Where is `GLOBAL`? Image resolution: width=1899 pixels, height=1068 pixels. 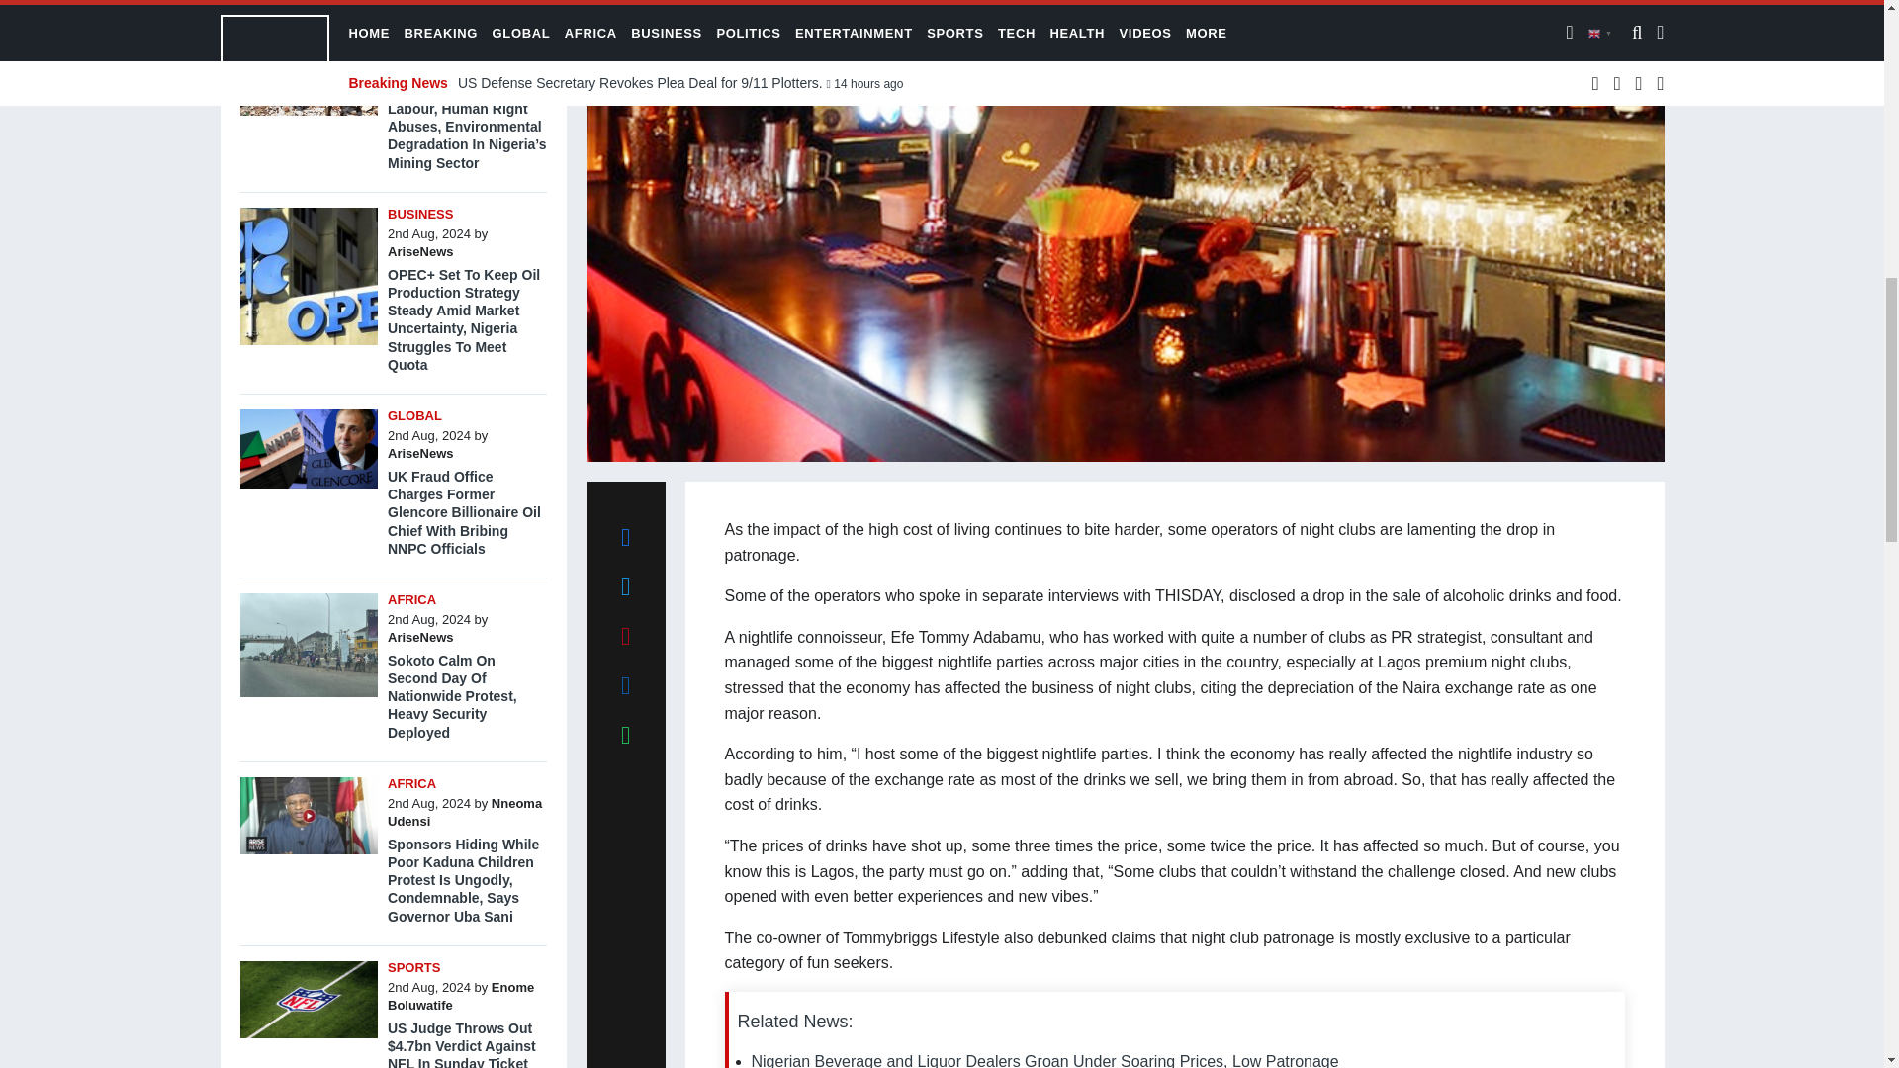
GLOBAL is located at coordinates (414, 415).